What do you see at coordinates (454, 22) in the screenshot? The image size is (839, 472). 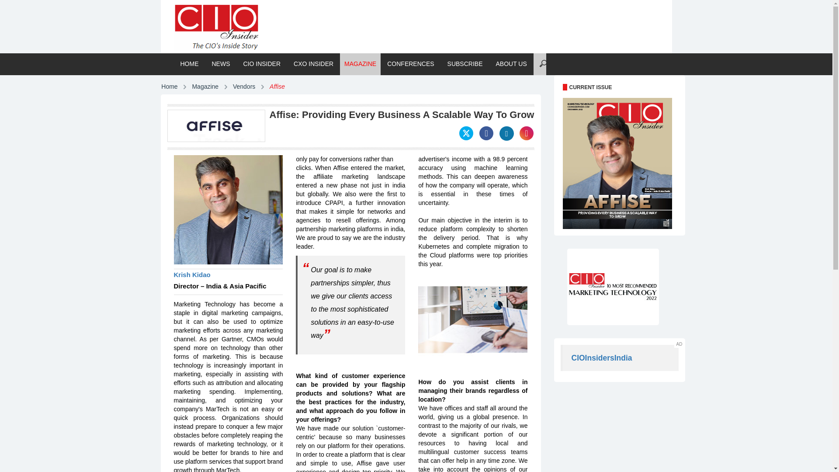 I see `3rd party ad content` at bounding box center [454, 22].